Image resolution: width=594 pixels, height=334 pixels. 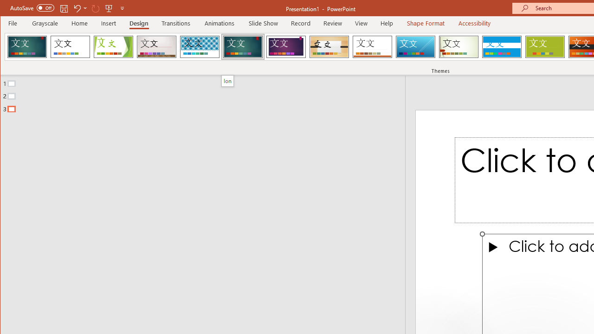 What do you see at coordinates (286, 46) in the screenshot?
I see `Ion Boardroom` at bounding box center [286, 46].